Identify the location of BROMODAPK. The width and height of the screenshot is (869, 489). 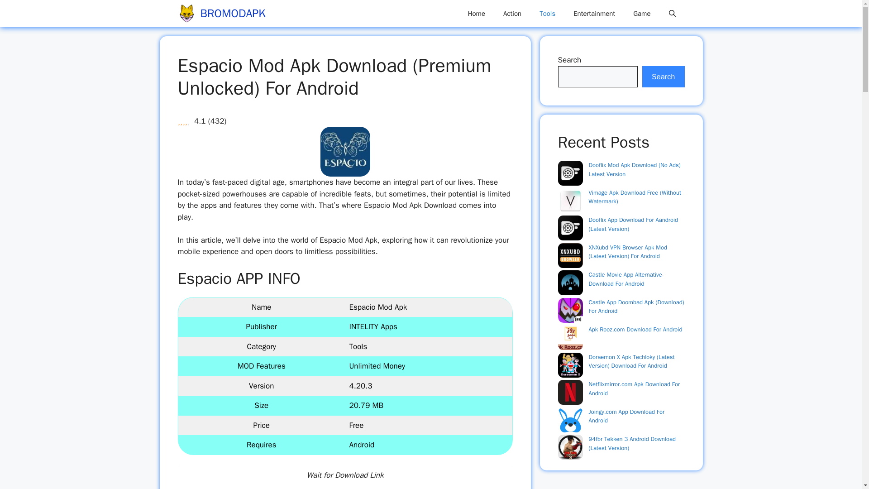
(186, 14).